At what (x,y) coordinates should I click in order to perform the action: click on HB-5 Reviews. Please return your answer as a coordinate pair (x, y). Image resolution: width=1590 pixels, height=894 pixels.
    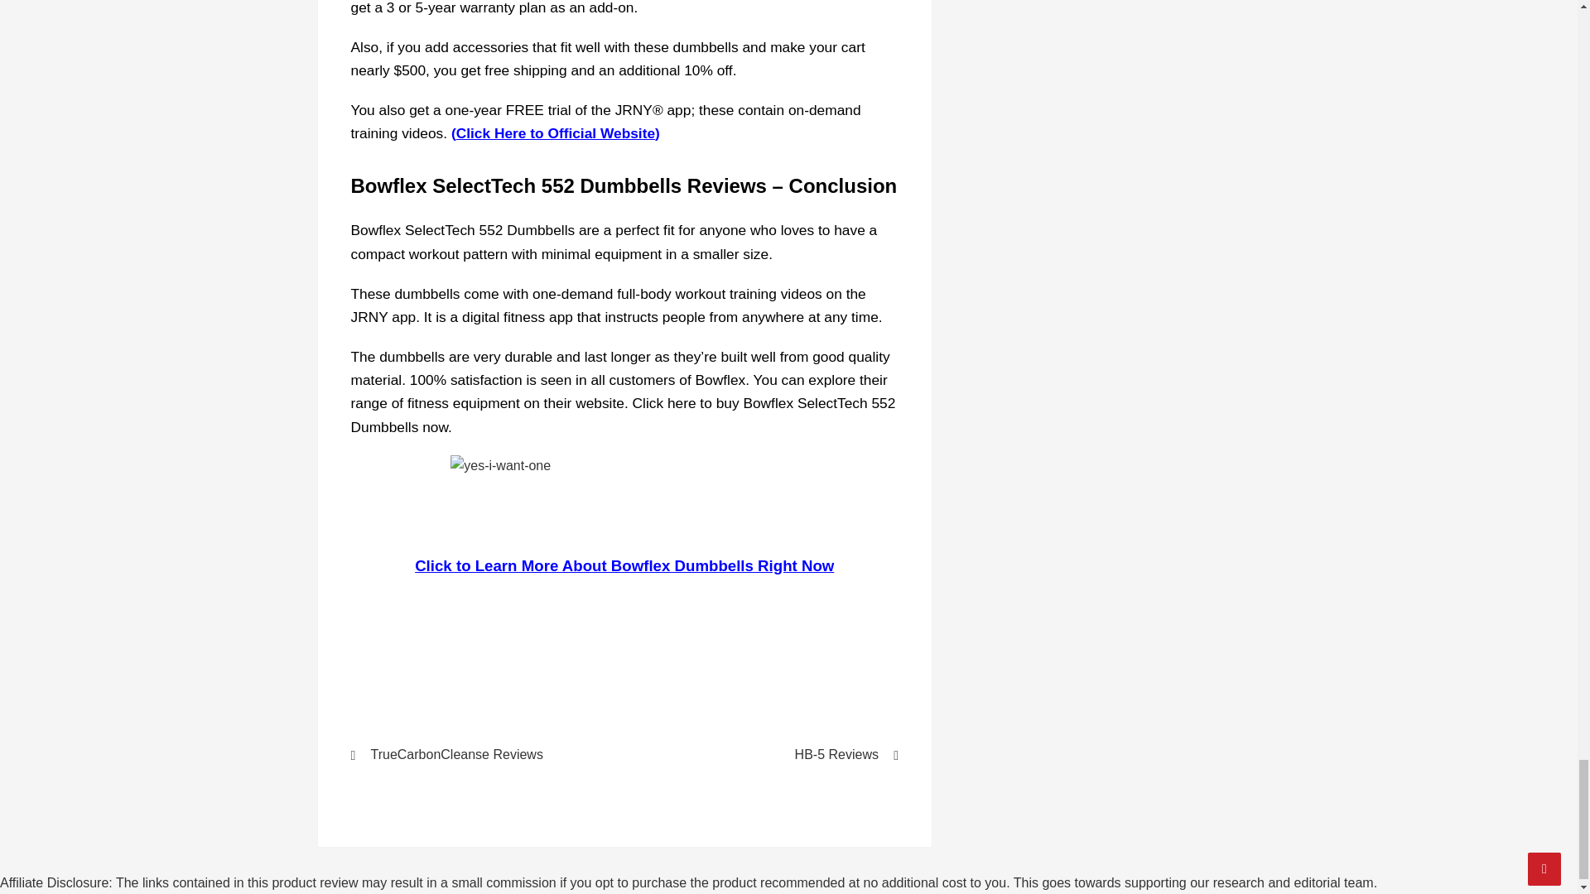
    Looking at the image, I should click on (772, 755).